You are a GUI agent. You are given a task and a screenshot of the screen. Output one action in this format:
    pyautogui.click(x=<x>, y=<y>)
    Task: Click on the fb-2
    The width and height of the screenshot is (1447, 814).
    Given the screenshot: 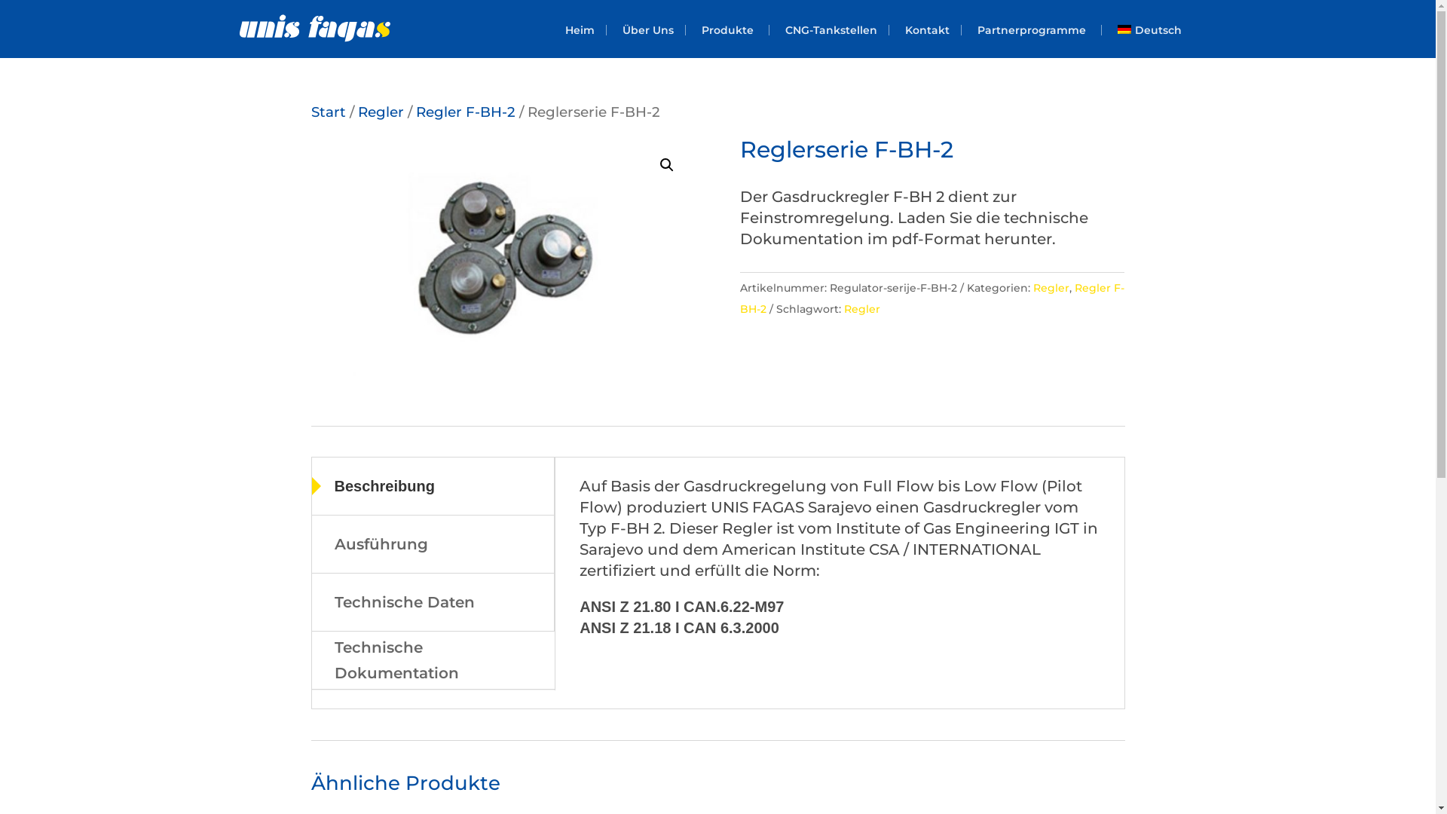 What is the action you would take?
    pyautogui.click(x=503, y=256)
    